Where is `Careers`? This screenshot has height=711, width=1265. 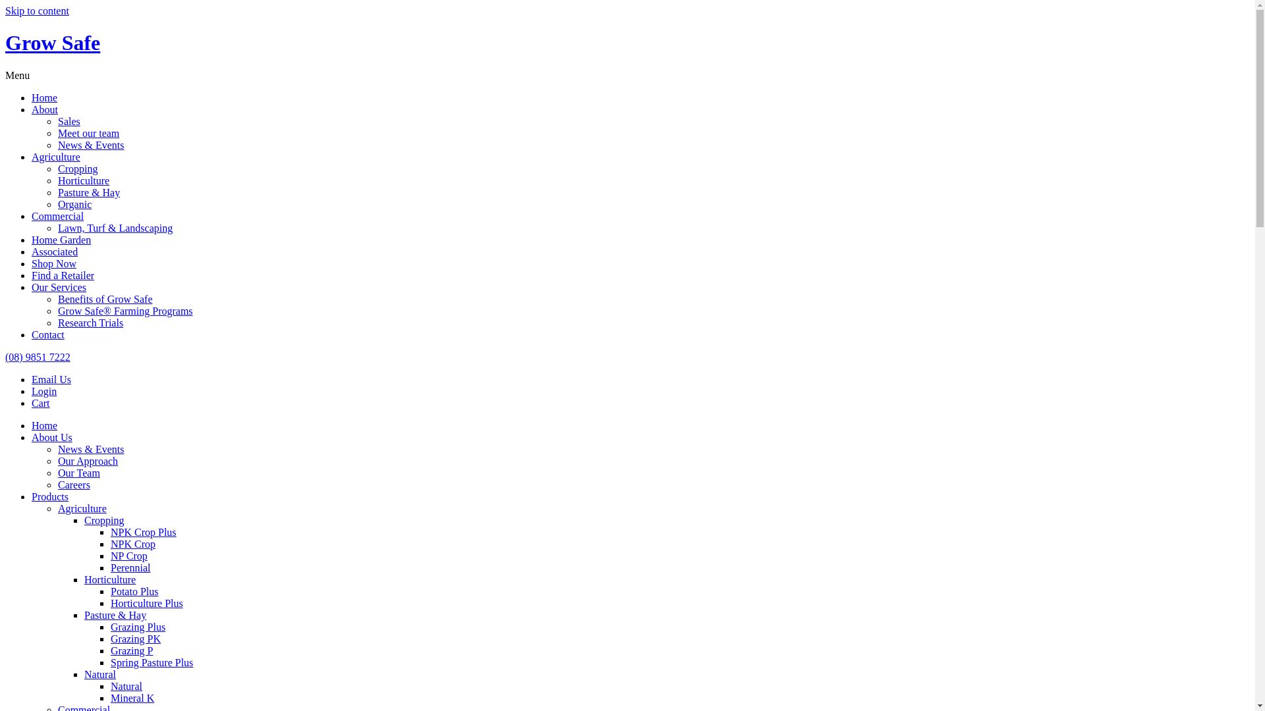
Careers is located at coordinates (74, 485).